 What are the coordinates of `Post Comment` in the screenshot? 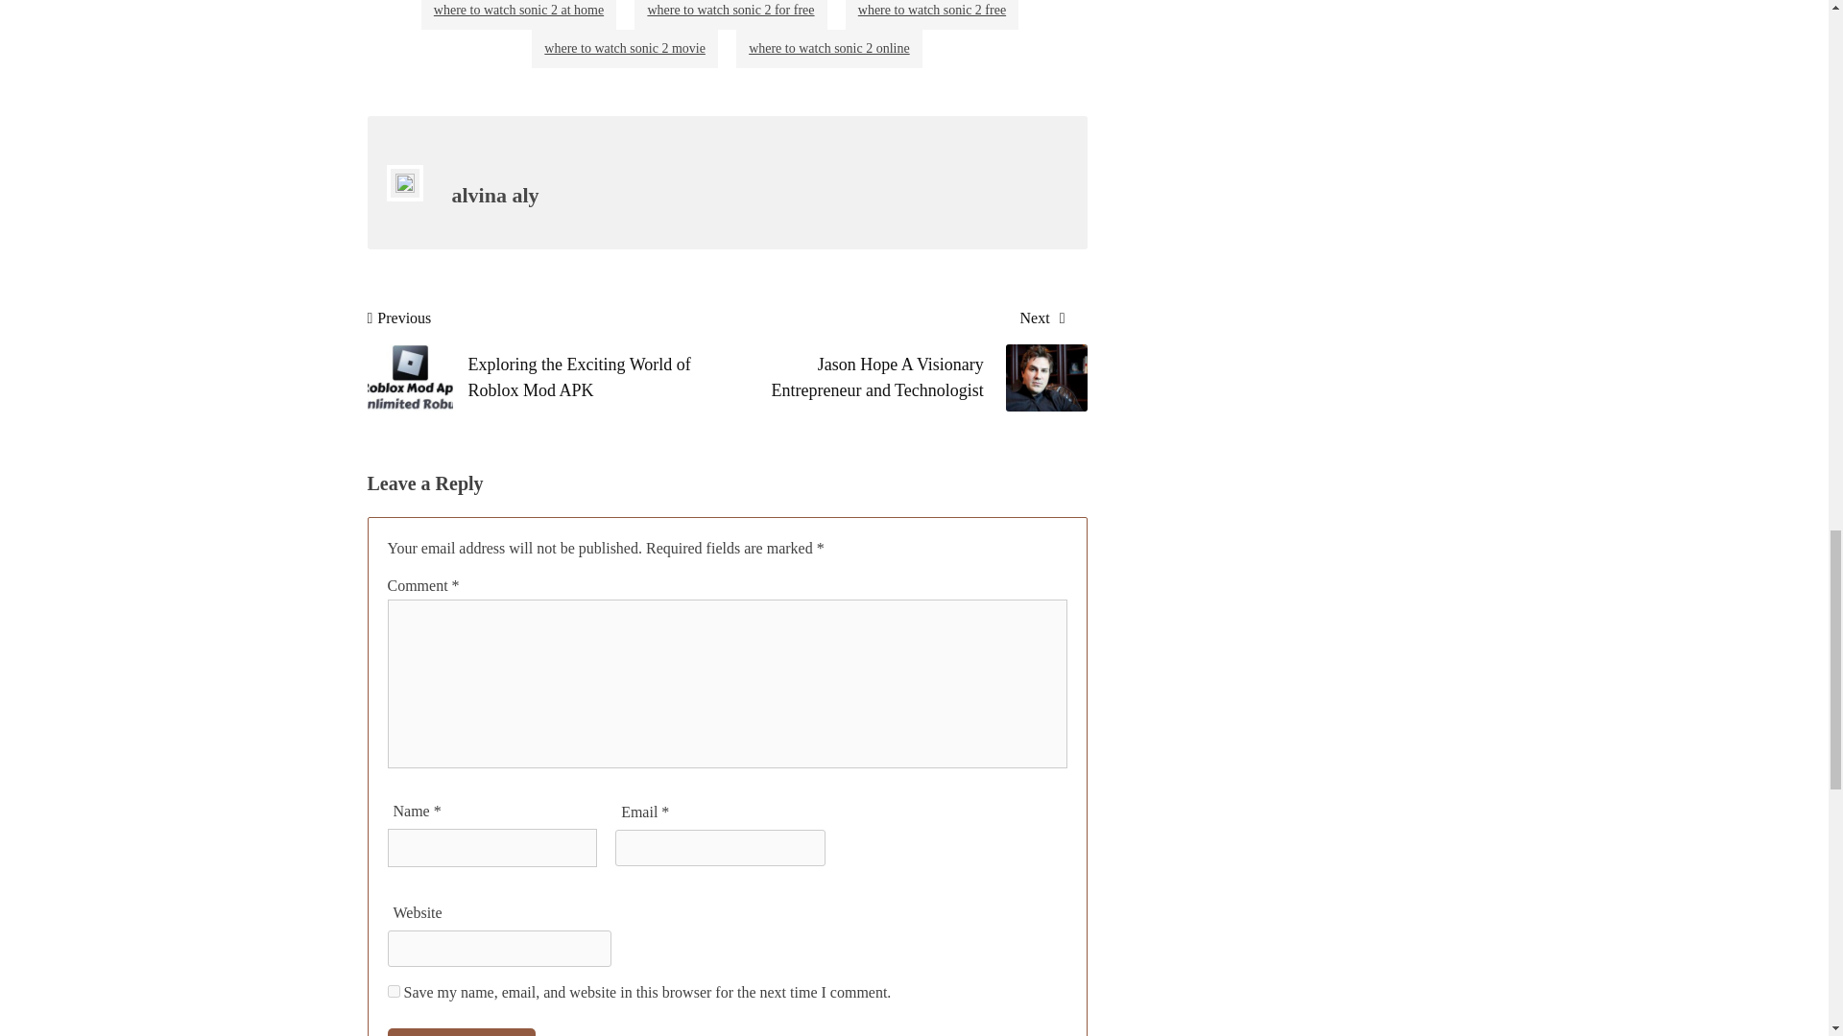 It's located at (461, 1032).